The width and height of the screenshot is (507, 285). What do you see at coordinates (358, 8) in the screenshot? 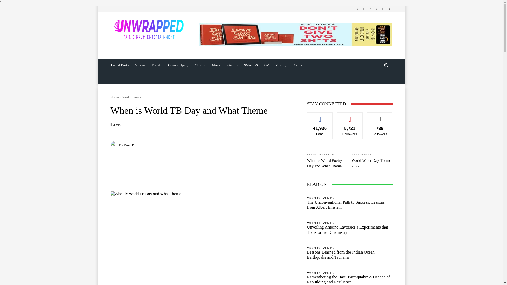
I see `Facebook` at bounding box center [358, 8].